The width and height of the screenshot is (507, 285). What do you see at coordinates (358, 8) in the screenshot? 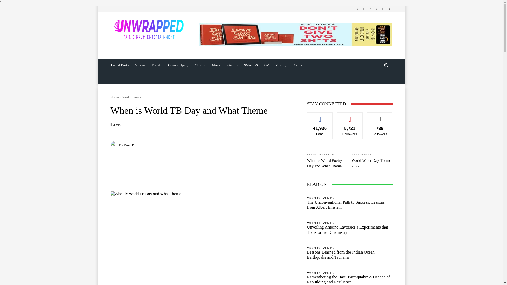
I see `Facebook` at bounding box center [358, 8].